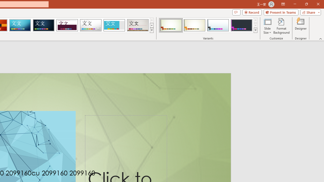  I want to click on Format Background, so click(281, 26).